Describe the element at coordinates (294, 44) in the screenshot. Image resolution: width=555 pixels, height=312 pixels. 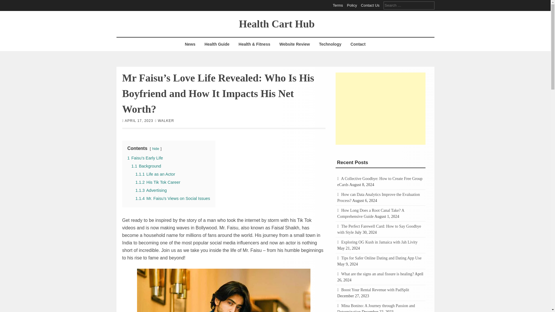
I see `Website Review` at that location.